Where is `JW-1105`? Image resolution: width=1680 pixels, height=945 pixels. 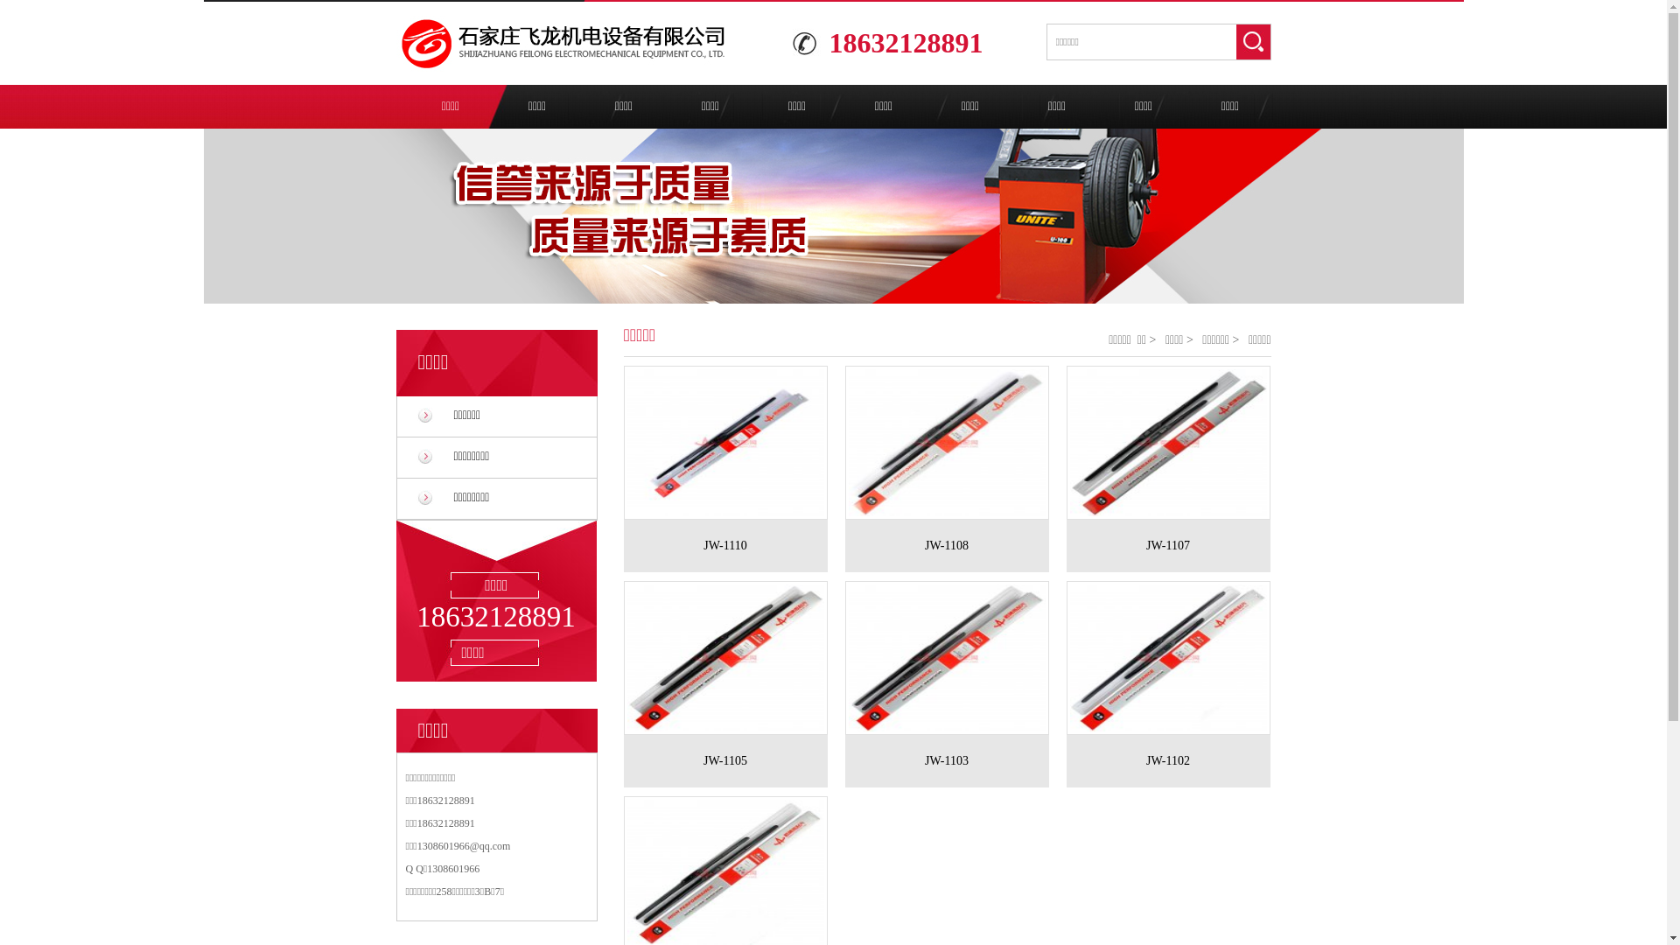 JW-1105 is located at coordinates (724, 761).